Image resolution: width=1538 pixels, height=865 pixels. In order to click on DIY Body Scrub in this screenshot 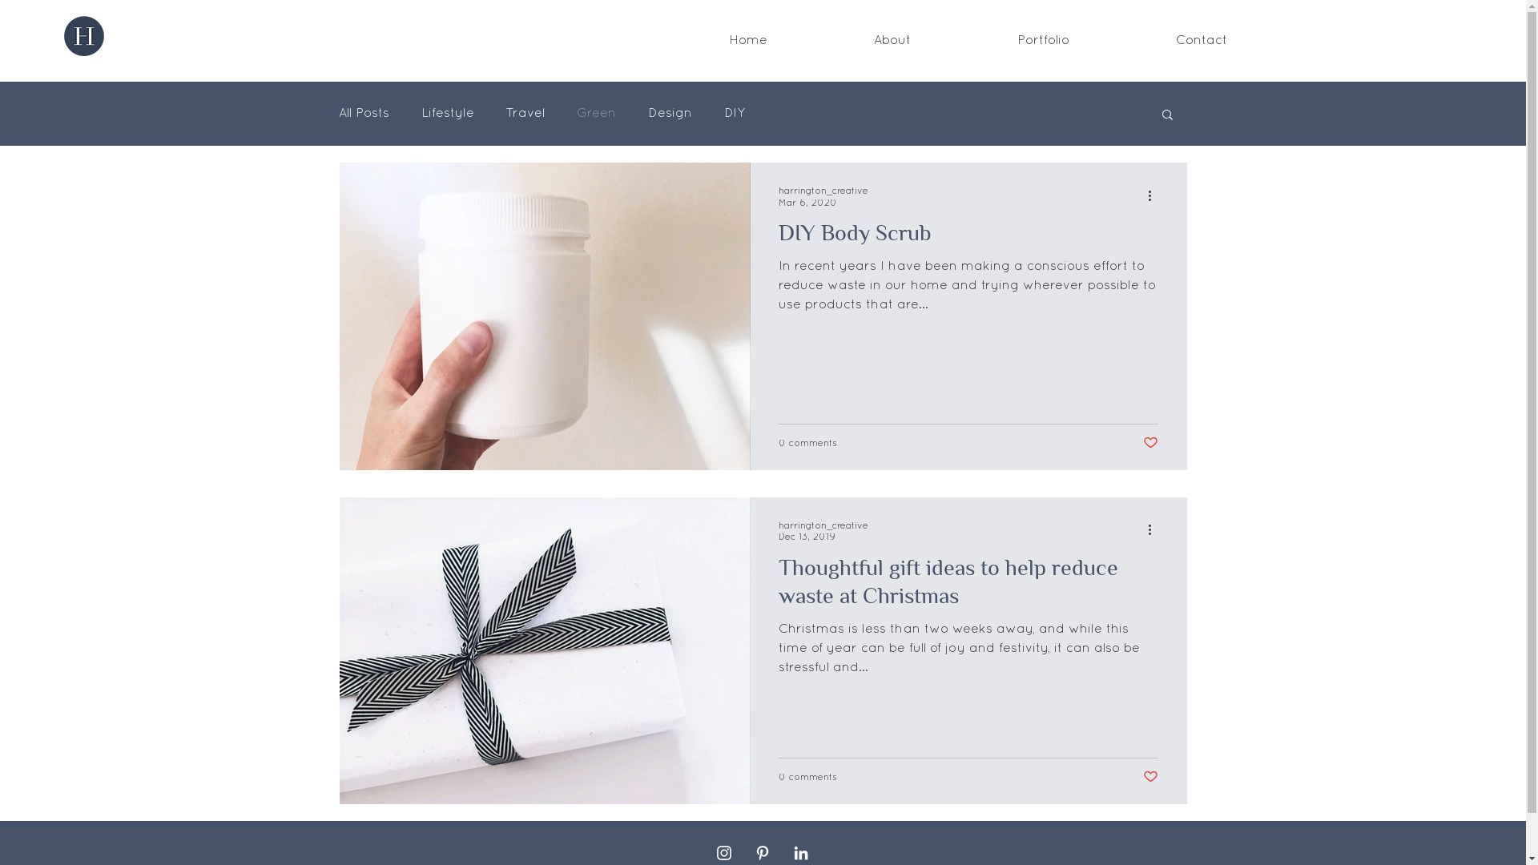, I will do `click(968, 238)`.